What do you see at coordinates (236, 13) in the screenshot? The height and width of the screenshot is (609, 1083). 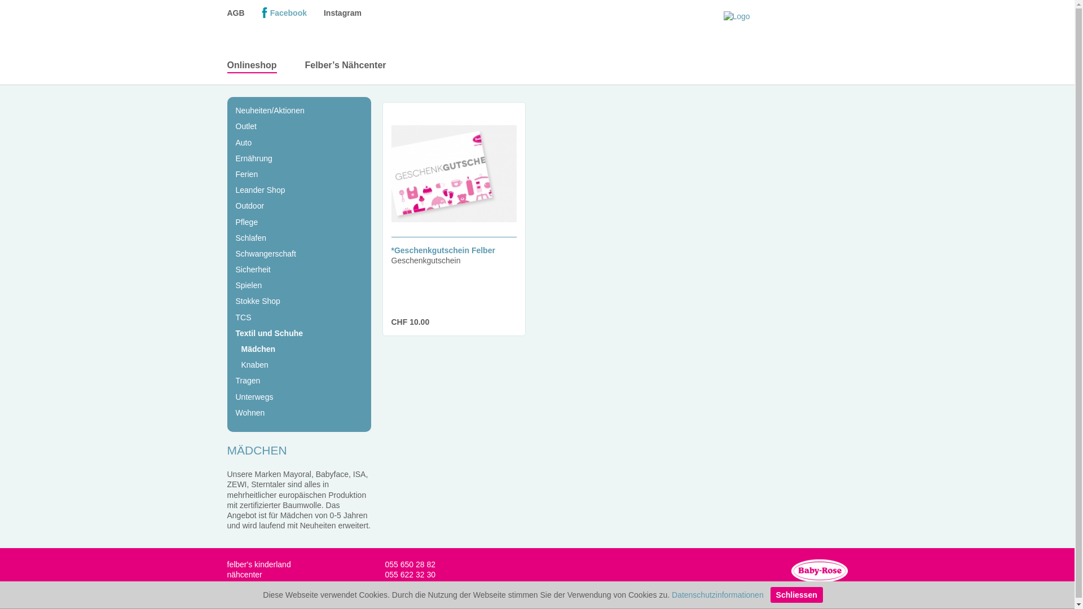 I see `AGB` at bounding box center [236, 13].